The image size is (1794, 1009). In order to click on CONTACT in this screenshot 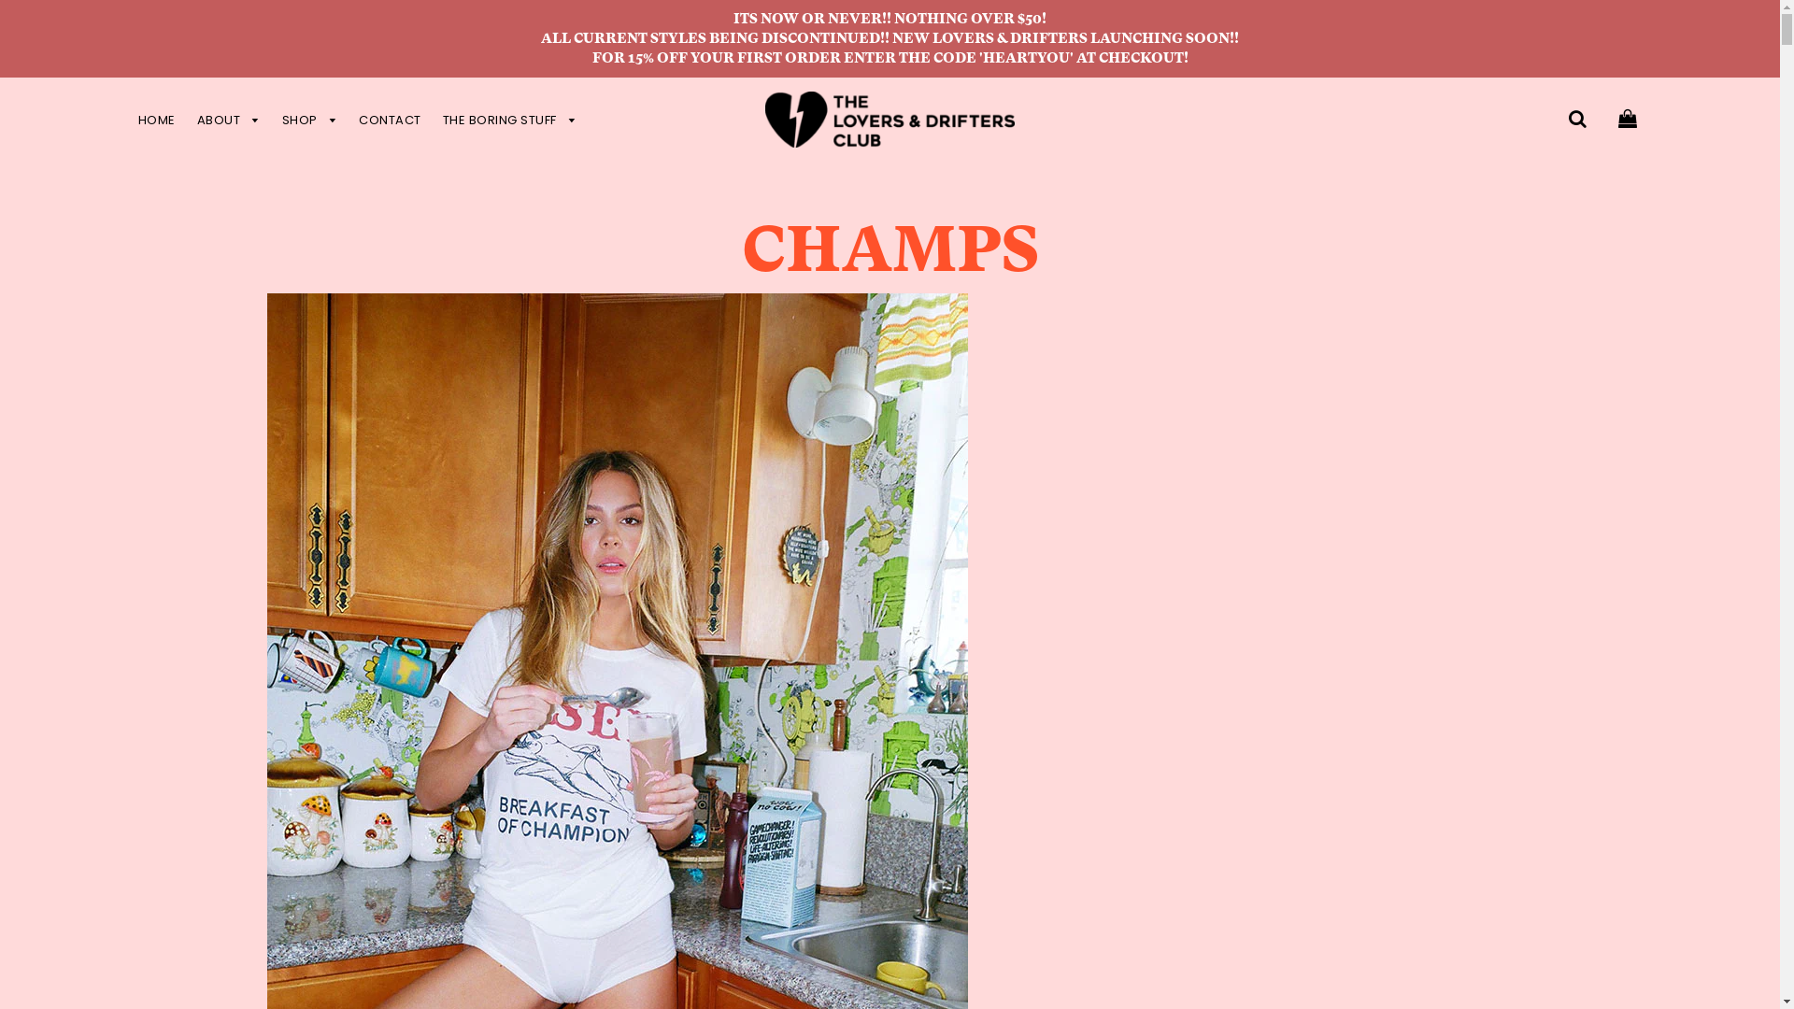, I will do `click(391, 120)`.